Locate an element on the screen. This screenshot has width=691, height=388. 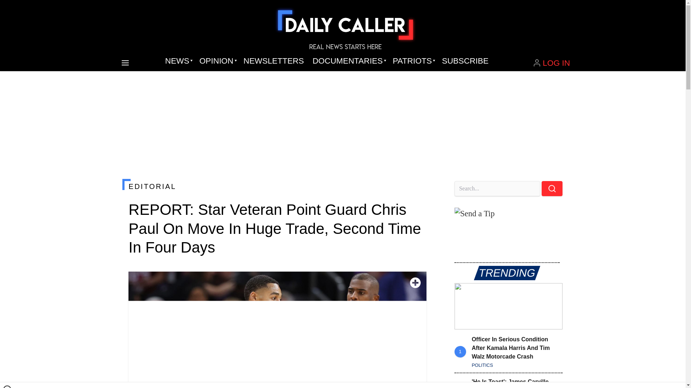
OPINION is located at coordinates (217, 61).